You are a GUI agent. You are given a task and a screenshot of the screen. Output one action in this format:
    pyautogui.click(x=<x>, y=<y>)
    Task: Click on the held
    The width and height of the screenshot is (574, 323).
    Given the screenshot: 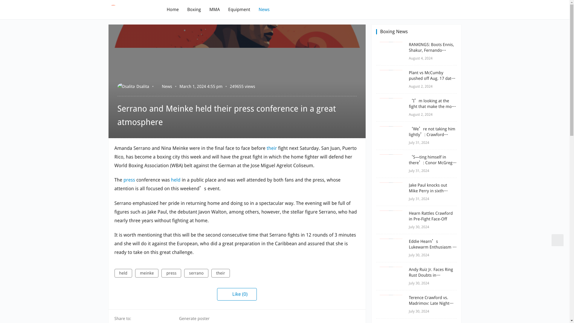 What is the action you would take?
    pyautogui.click(x=176, y=180)
    